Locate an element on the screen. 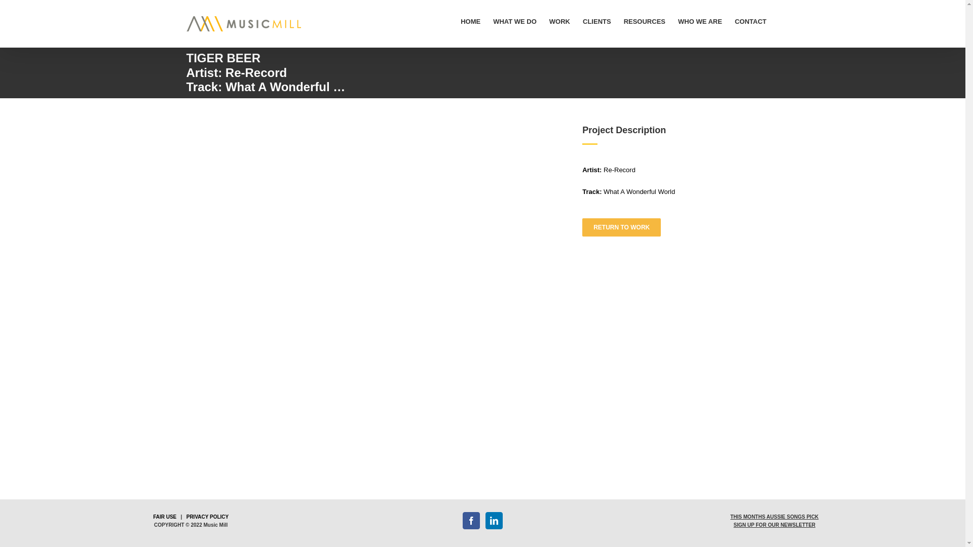 The height and width of the screenshot is (547, 973). THIS MONTHS AUSSIE SONGS PICK is located at coordinates (774, 517).